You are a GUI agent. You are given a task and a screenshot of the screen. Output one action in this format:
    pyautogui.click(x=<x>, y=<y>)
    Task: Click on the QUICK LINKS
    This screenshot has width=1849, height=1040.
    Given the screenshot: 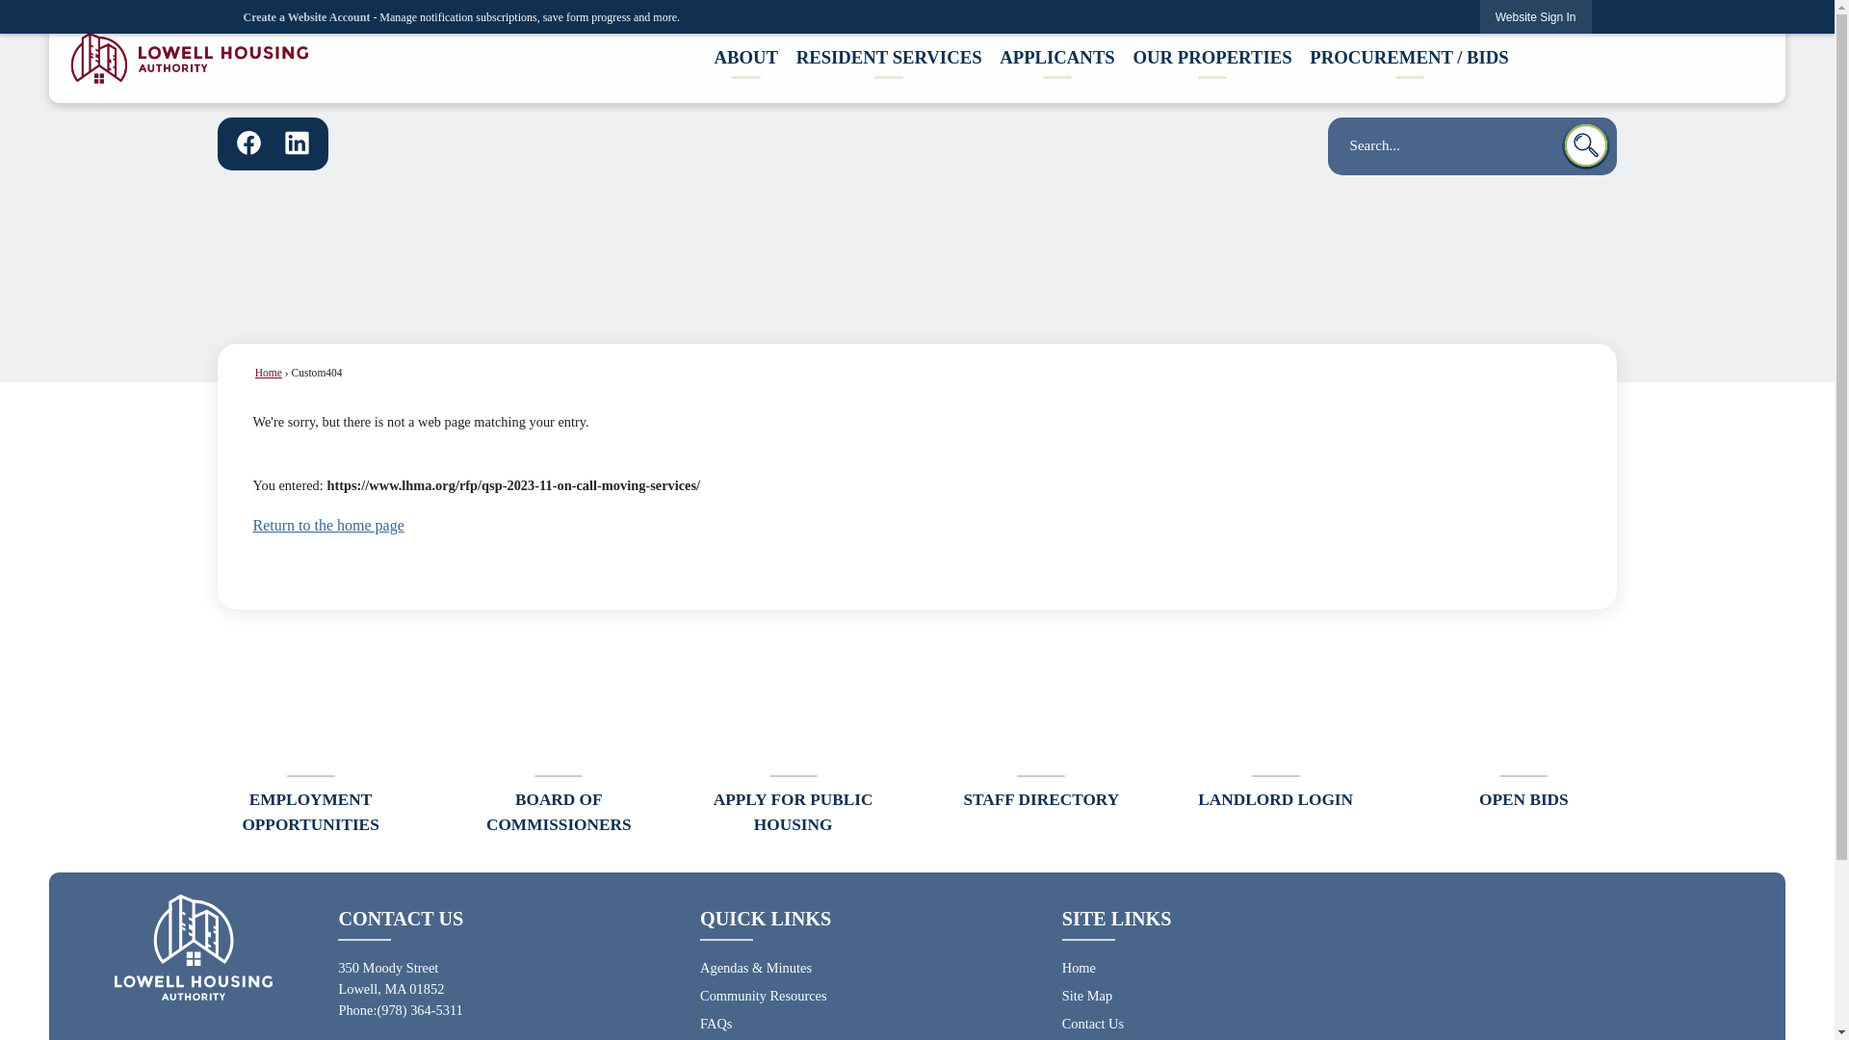 What is the action you would take?
    pyautogui.click(x=765, y=919)
    